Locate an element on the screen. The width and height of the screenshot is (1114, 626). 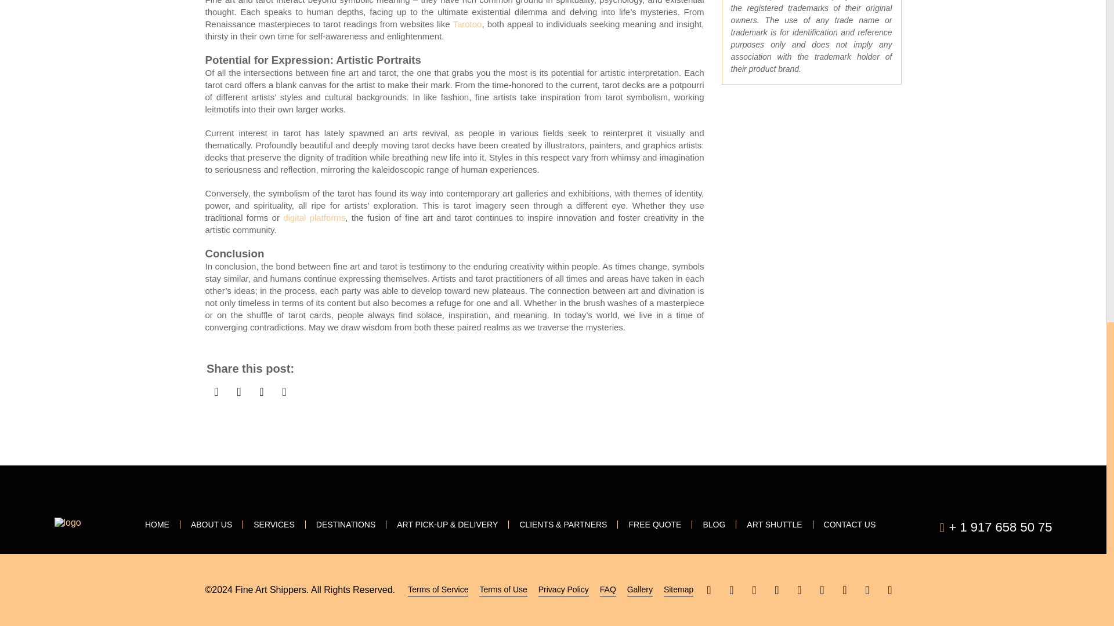
Official Instagram accounts is located at coordinates (844, 589).